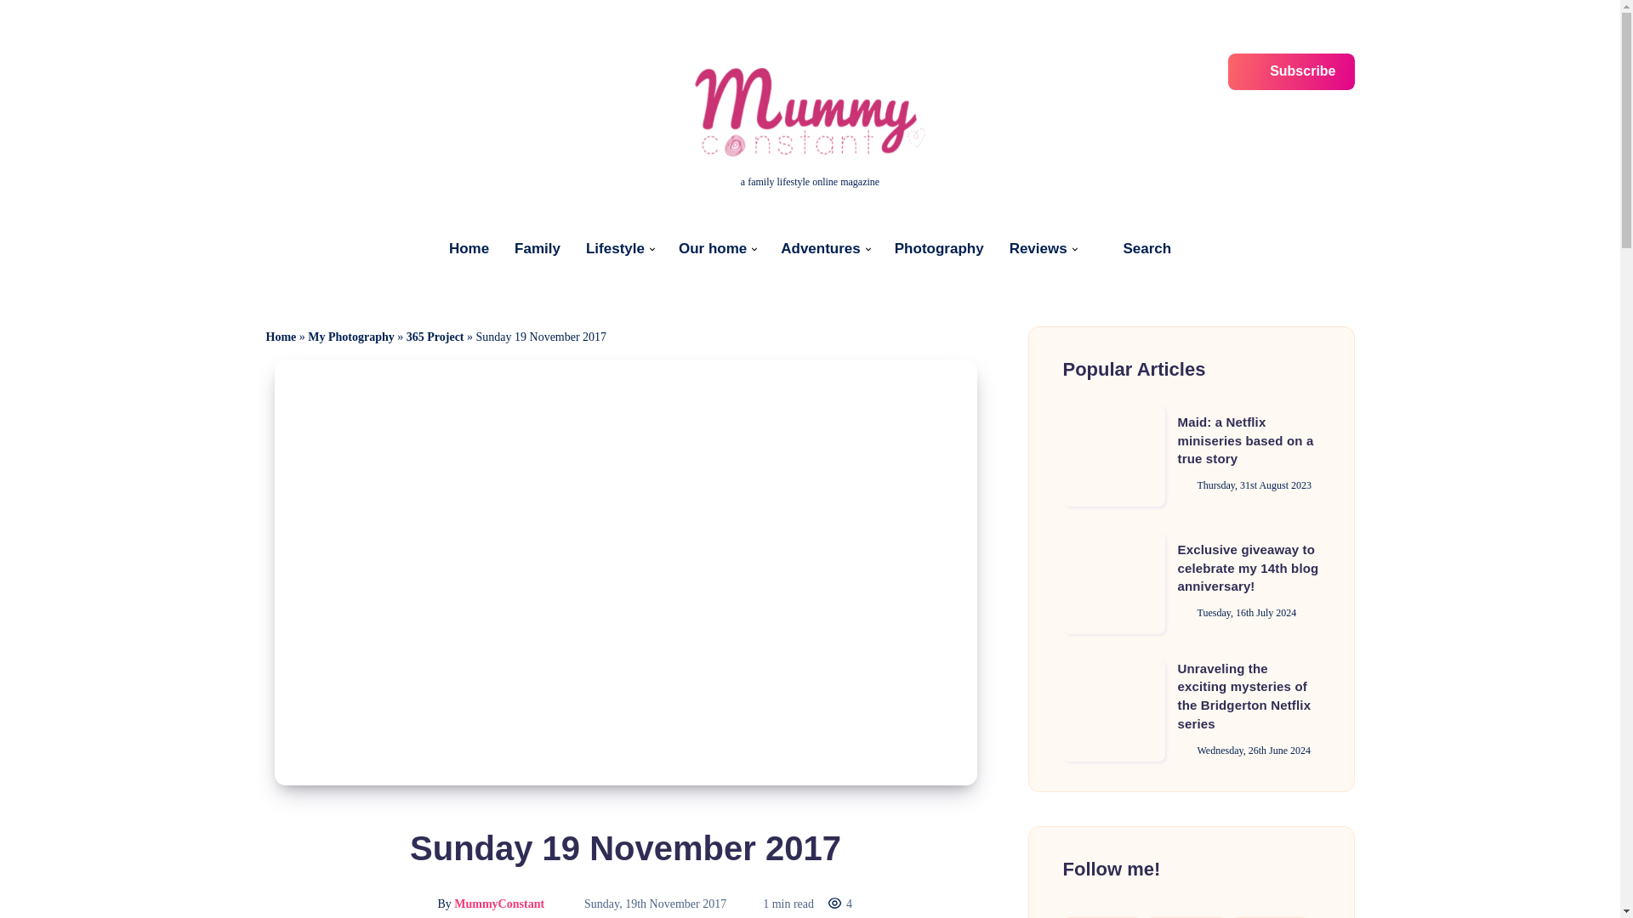 Image resolution: width=1633 pixels, height=918 pixels. Describe the element at coordinates (1291, 71) in the screenshot. I see `Subscribe` at that location.